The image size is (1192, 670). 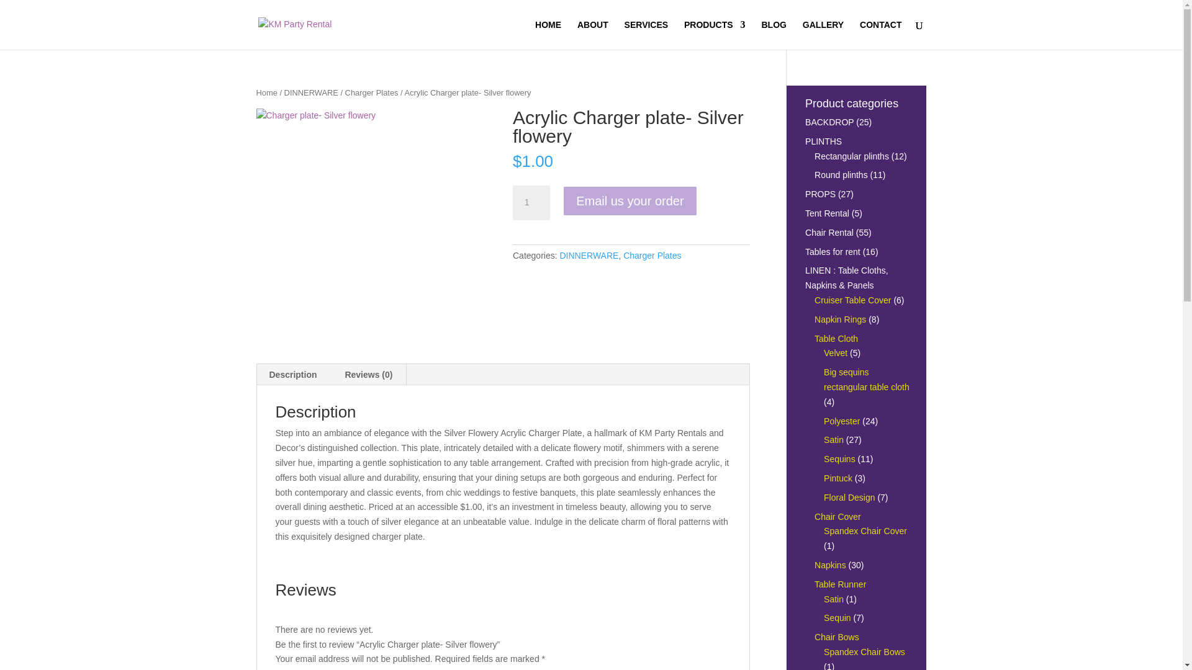 I want to click on 1, so click(x=531, y=203).